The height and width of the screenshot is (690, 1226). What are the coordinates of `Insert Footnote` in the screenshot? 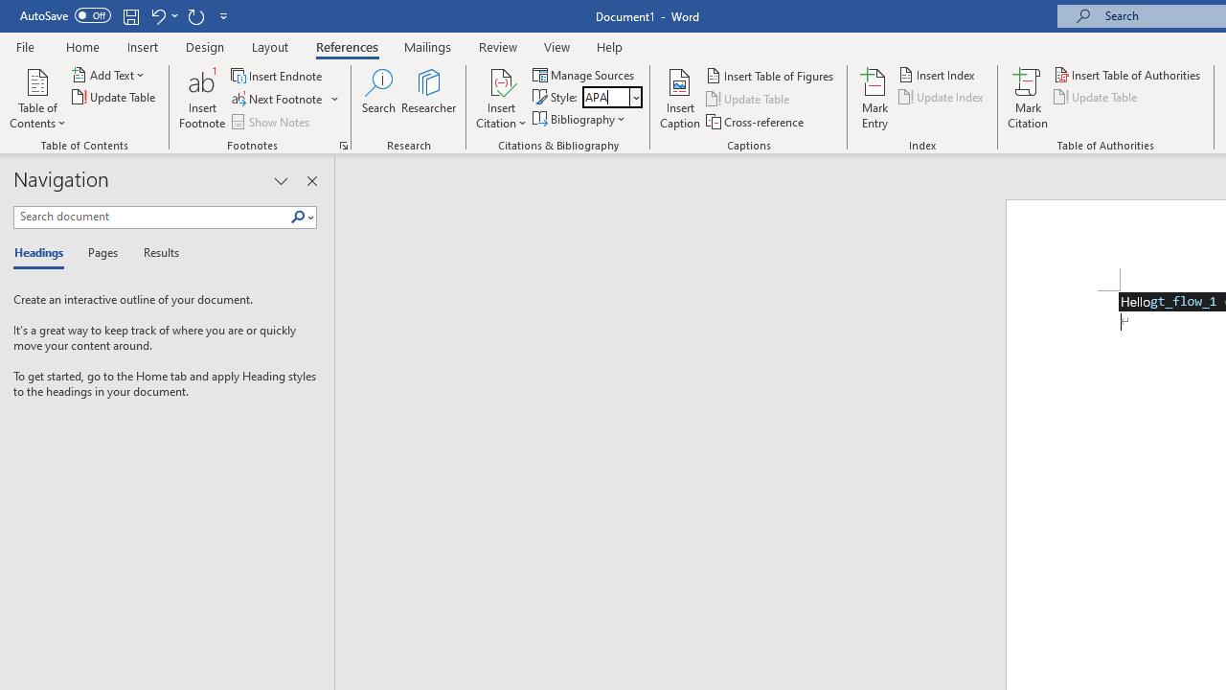 It's located at (203, 98).